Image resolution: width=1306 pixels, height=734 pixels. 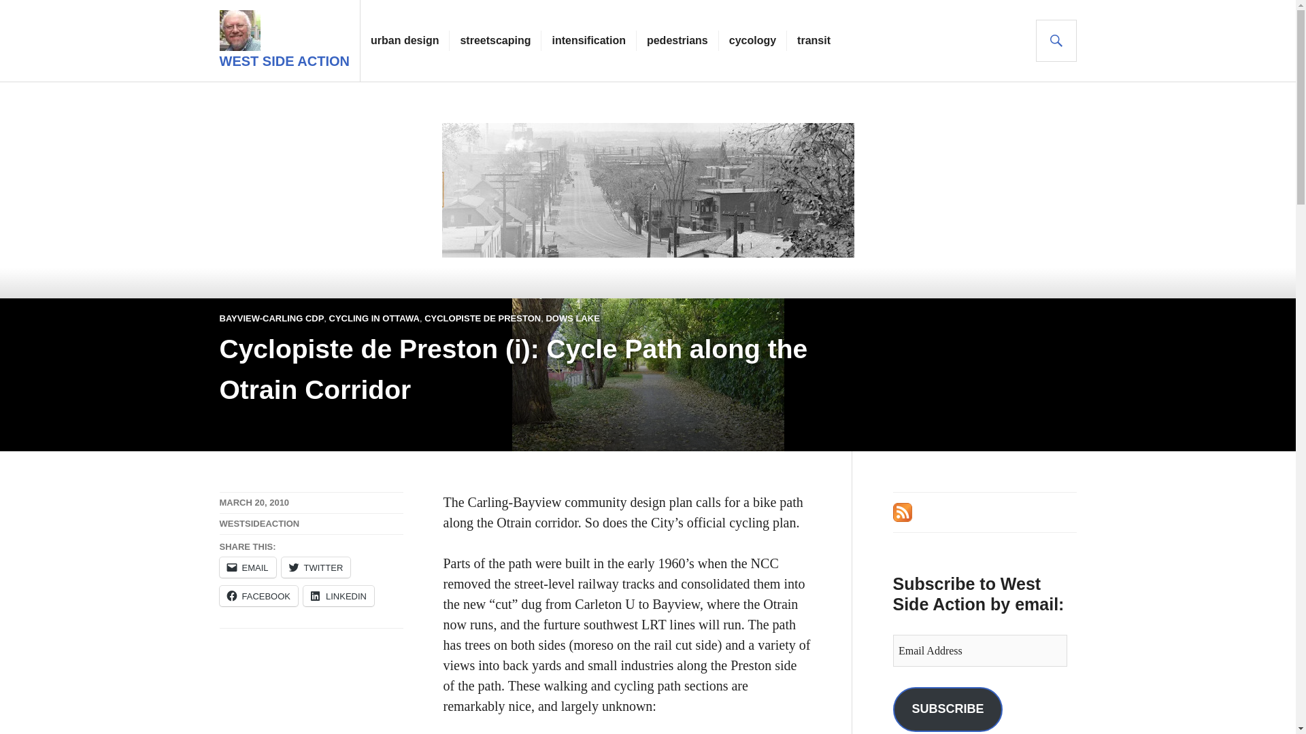 What do you see at coordinates (254, 503) in the screenshot?
I see `MARCH 20, 2010` at bounding box center [254, 503].